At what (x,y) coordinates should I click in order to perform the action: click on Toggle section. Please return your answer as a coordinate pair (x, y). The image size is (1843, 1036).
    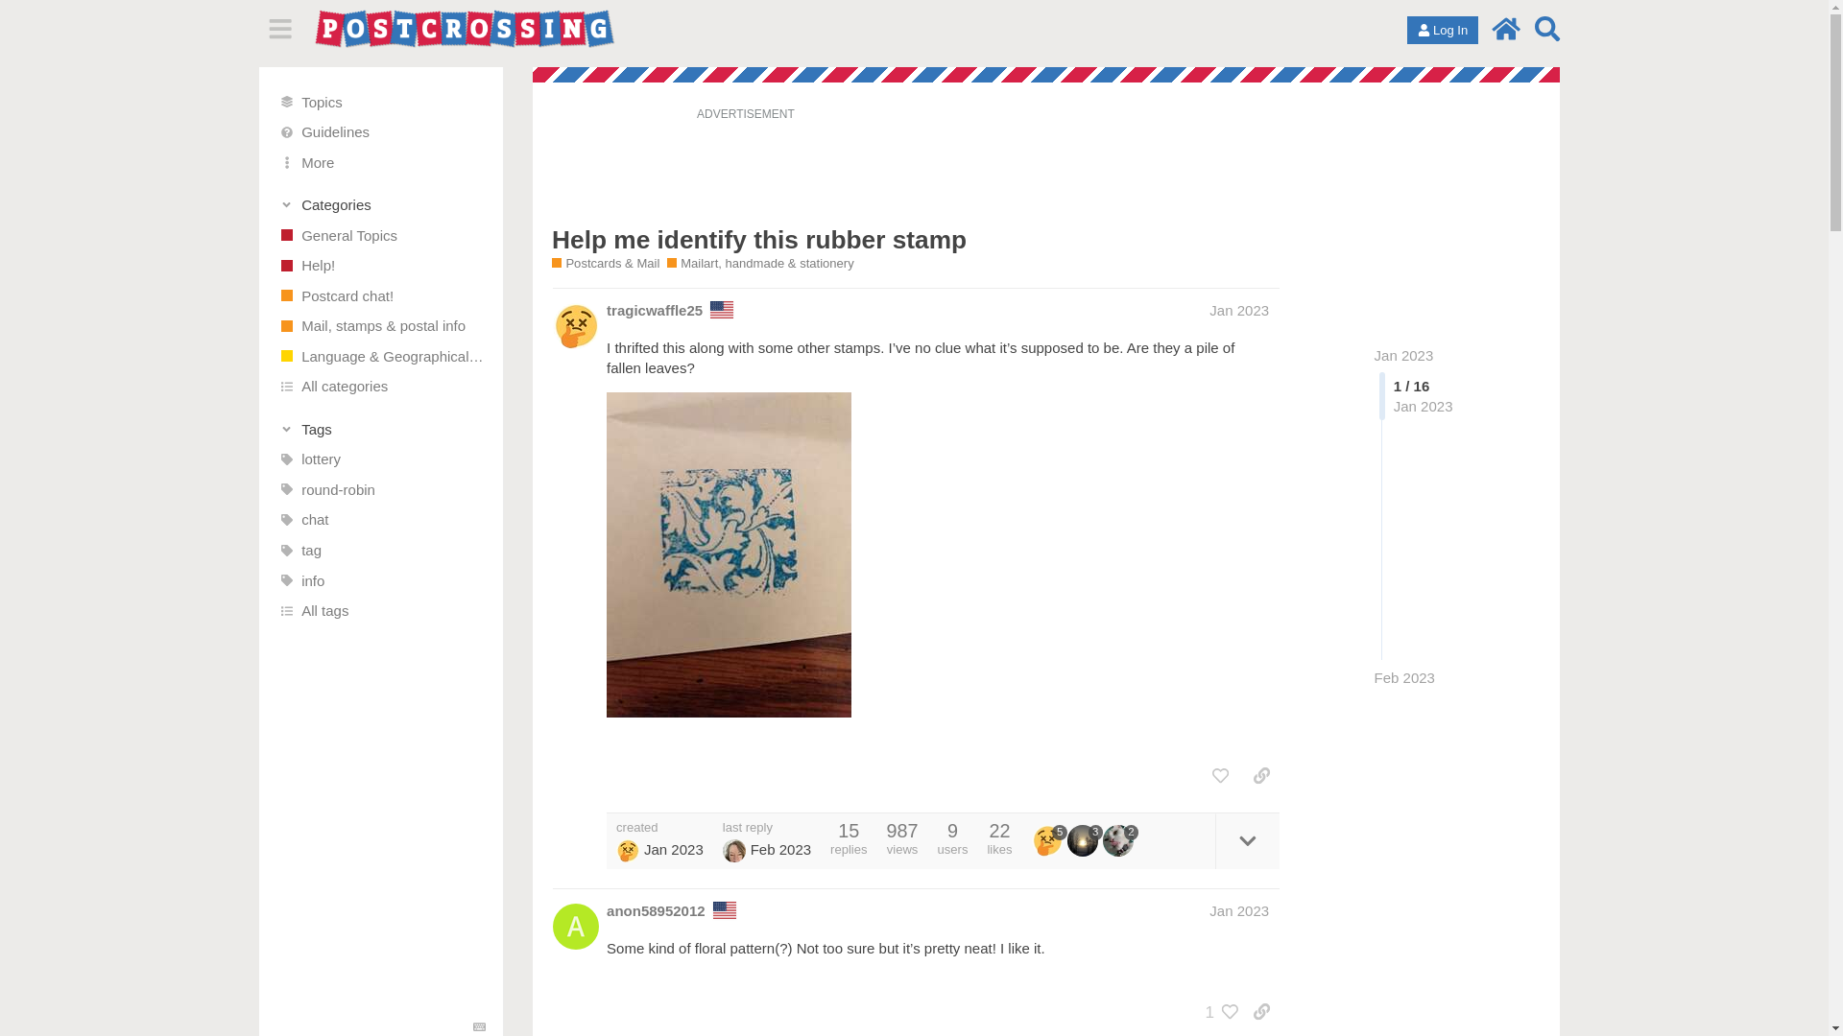
    Looking at the image, I should click on (382, 428).